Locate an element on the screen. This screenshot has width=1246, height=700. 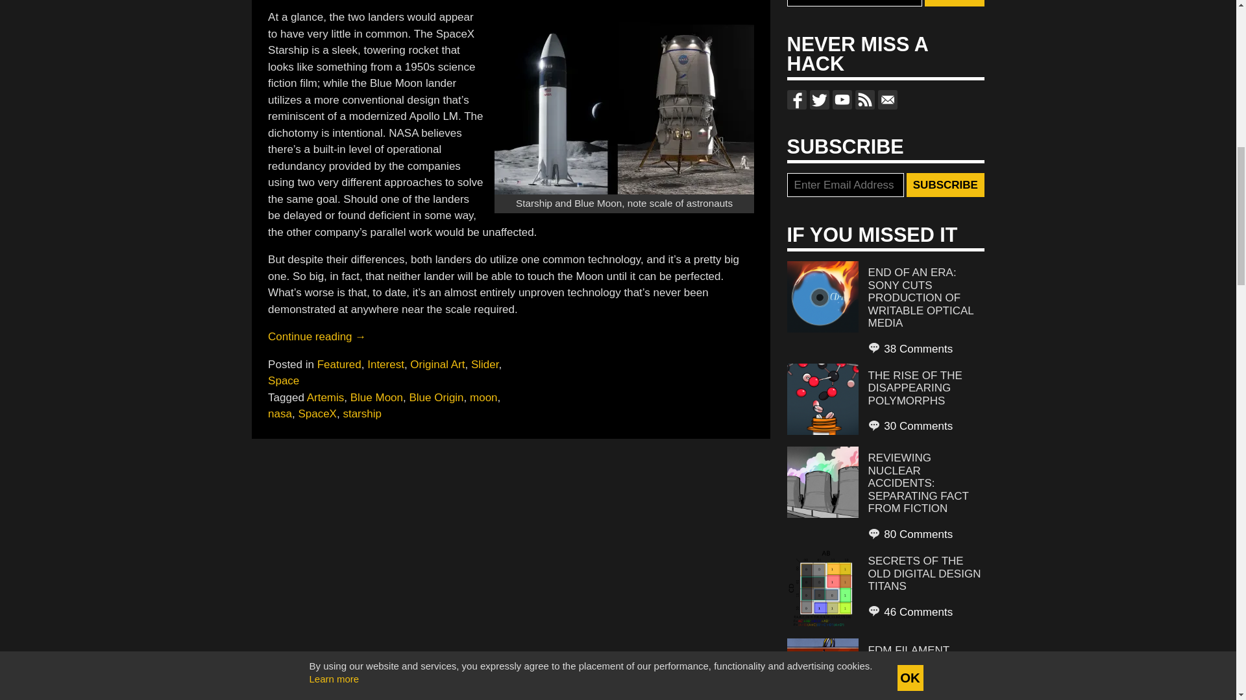
Interest is located at coordinates (385, 364).